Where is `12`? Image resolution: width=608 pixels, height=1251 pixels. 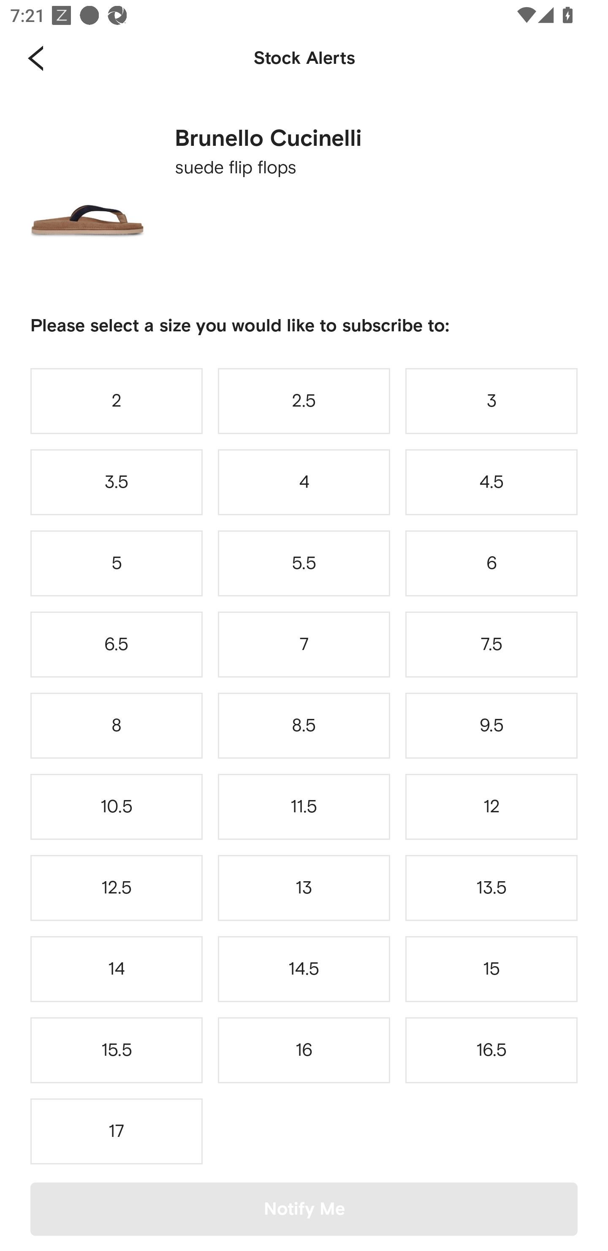 12 is located at coordinates (491, 807).